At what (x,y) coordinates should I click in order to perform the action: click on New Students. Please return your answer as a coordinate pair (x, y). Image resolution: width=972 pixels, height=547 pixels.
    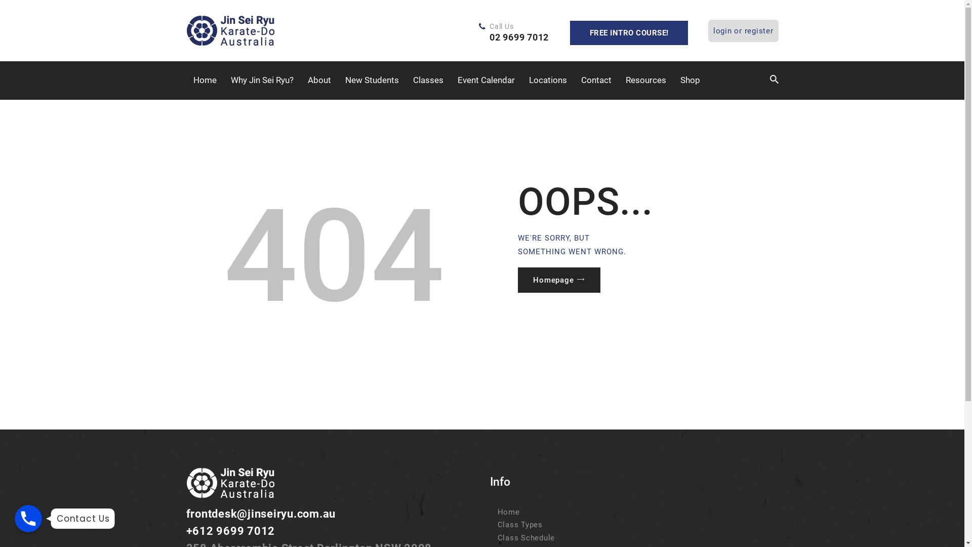
    Looking at the image, I should click on (372, 81).